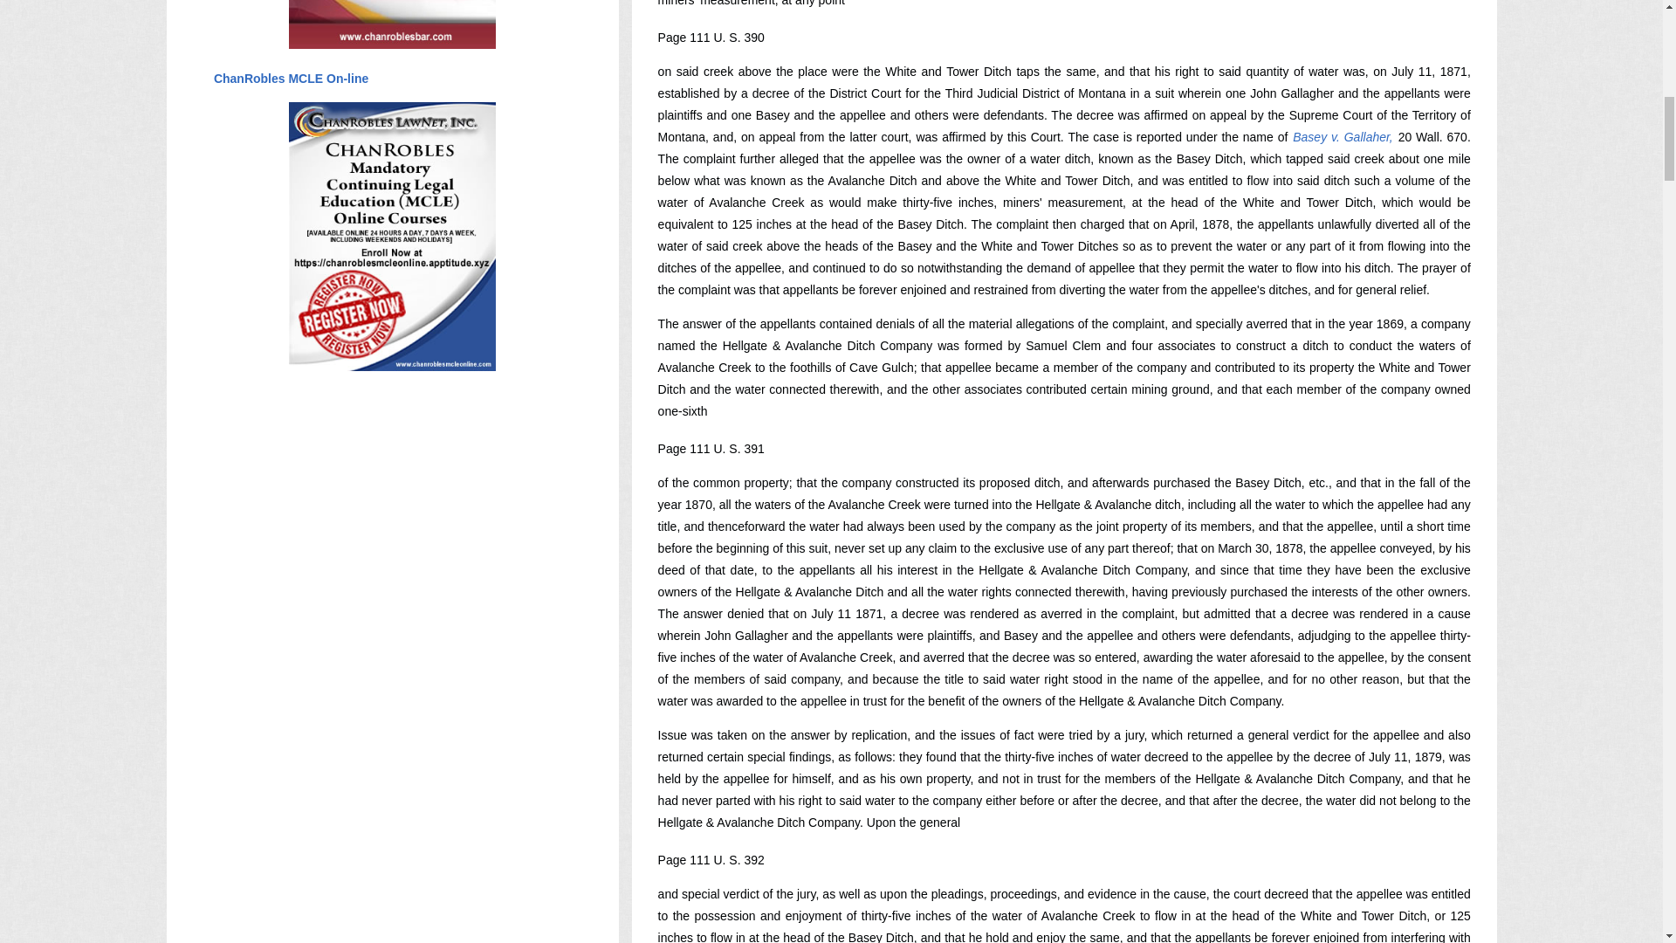 The height and width of the screenshot is (943, 1676). Describe the element at coordinates (711, 859) in the screenshot. I see `Page 111 U. S. 392` at that location.